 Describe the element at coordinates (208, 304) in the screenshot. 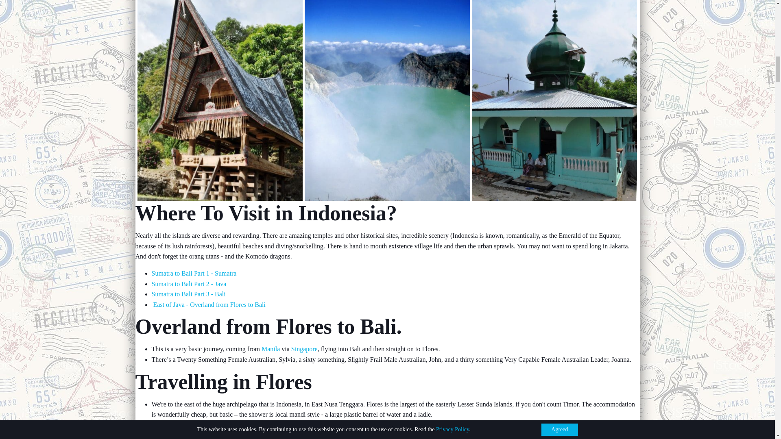

I see ` East of Java - Overland from Flores to Bali` at that location.